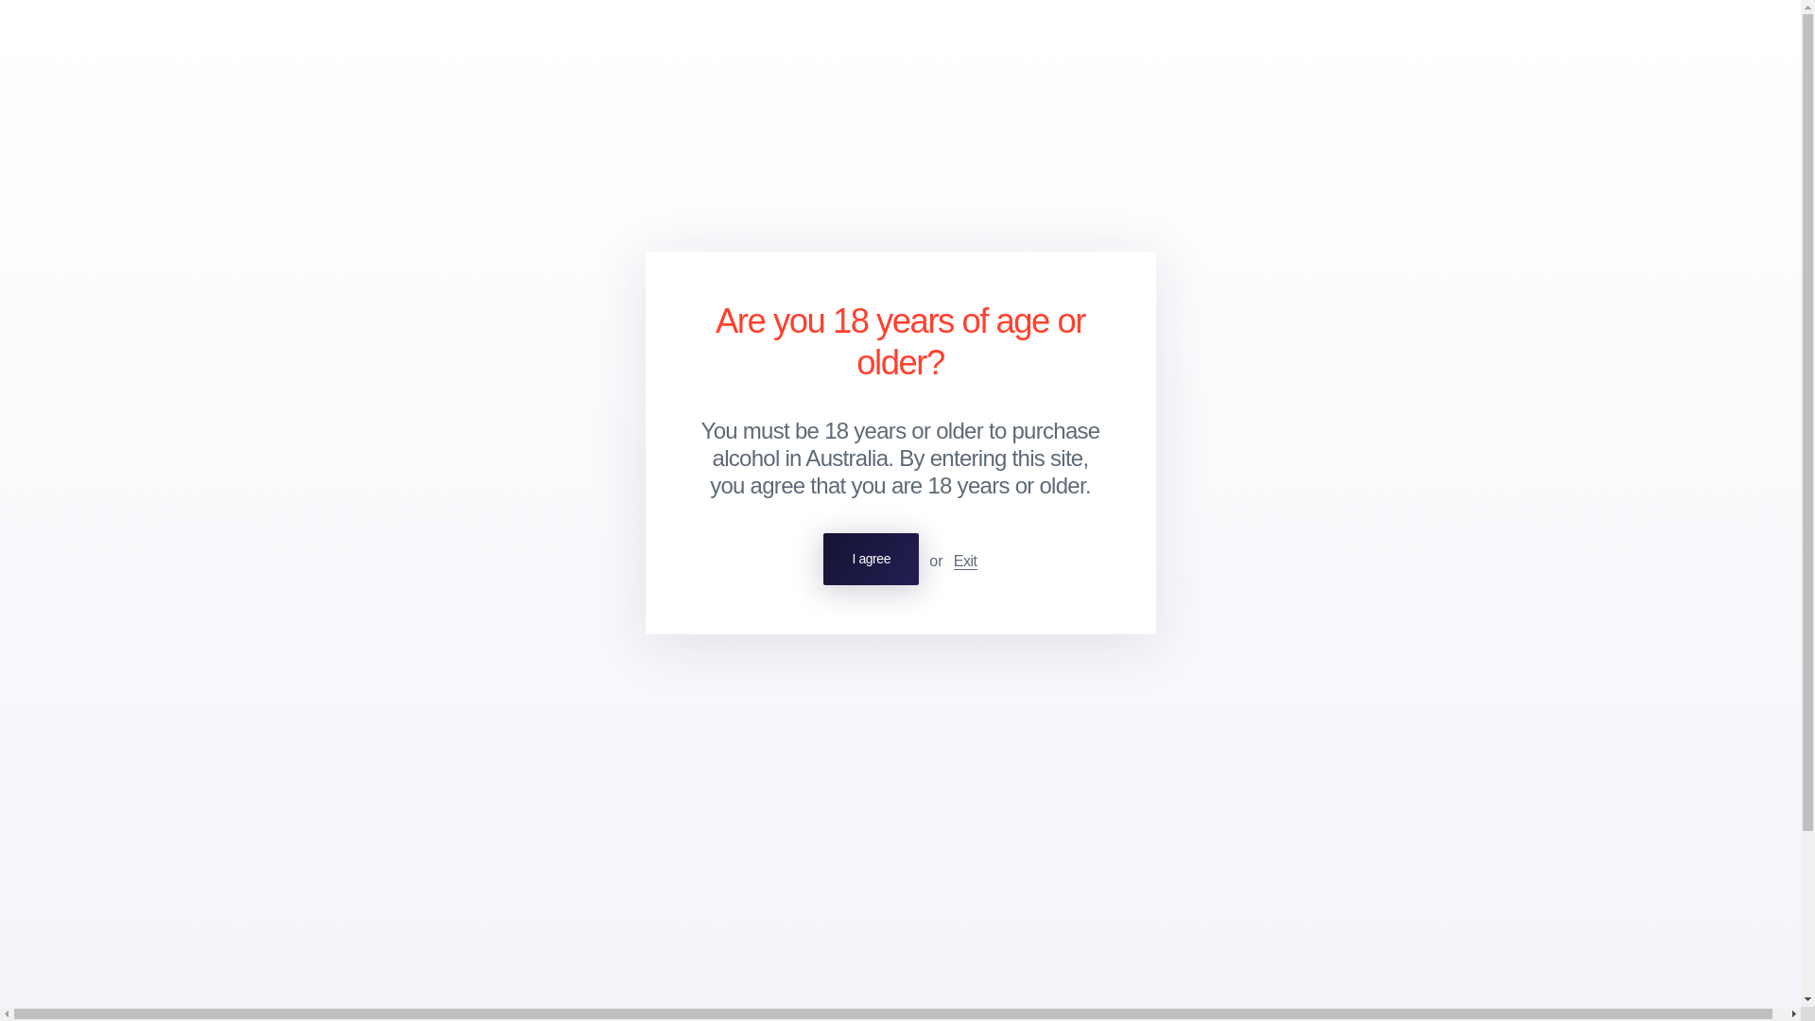 The height and width of the screenshot is (1021, 1815). What do you see at coordinates (342, 585) in the screenshot?
I see `-` at bounding box center [342, 585].